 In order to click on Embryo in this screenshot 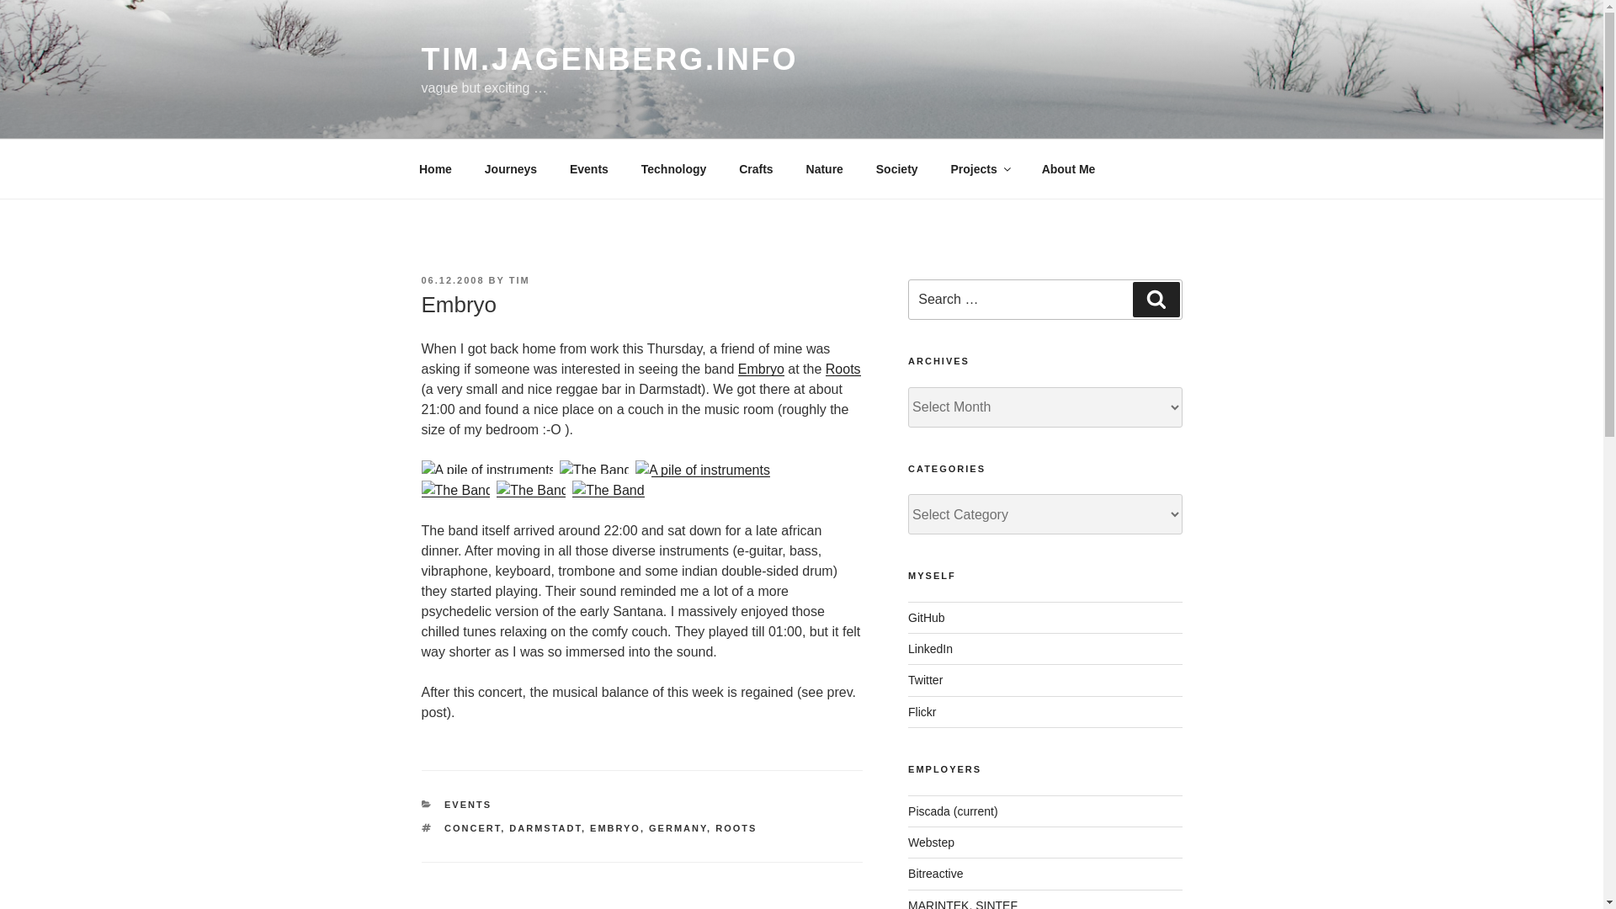, I will do `click(595, 470)`.